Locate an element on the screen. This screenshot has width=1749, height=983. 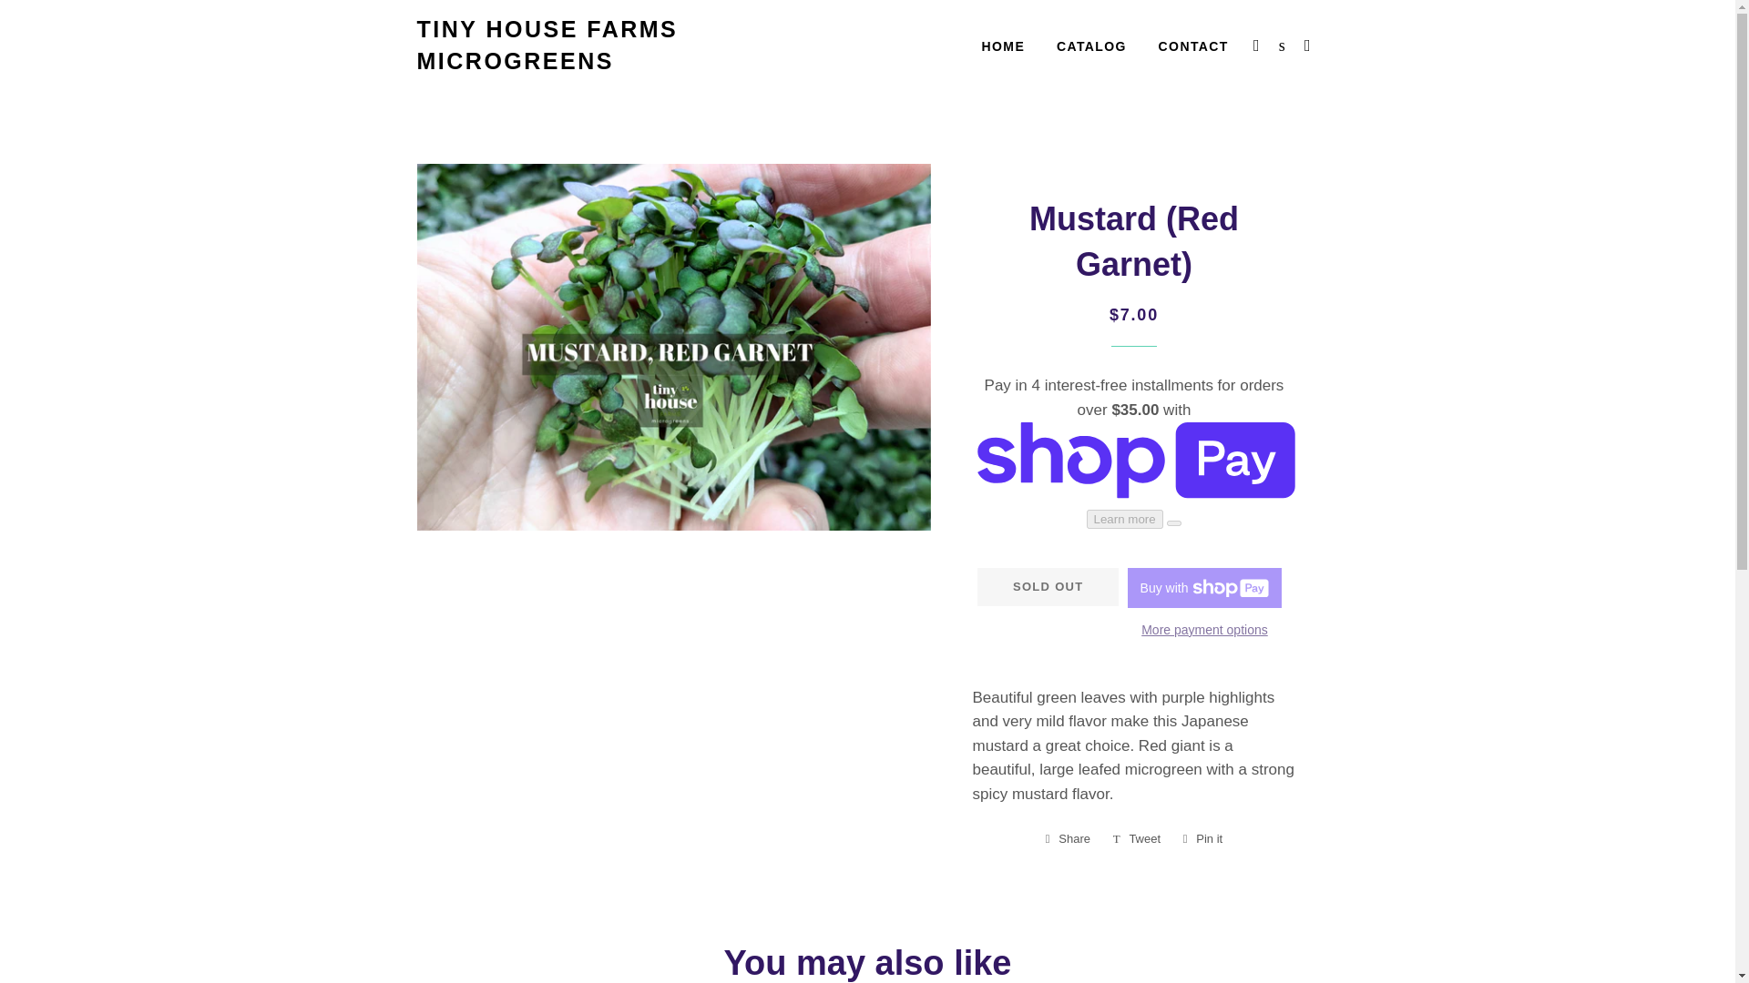
Pin on Pinterest is located at coordinates (1202, 839).